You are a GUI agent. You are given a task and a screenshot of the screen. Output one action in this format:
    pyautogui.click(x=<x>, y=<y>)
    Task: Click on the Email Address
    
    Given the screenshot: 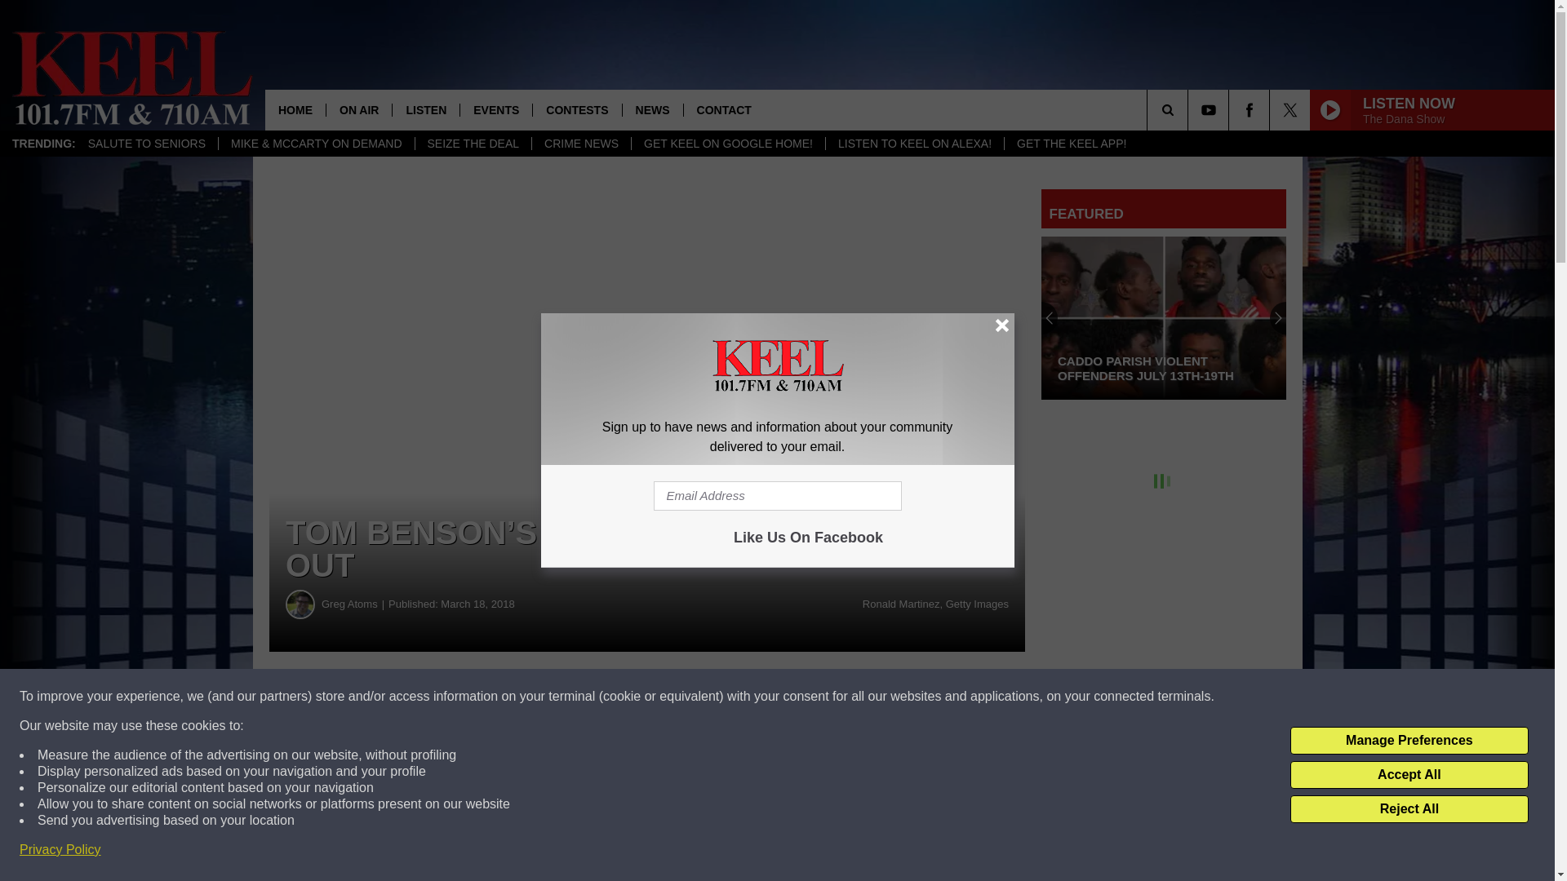 What is the action you would take?
    pyautogui.click(x=777, y=496)
    